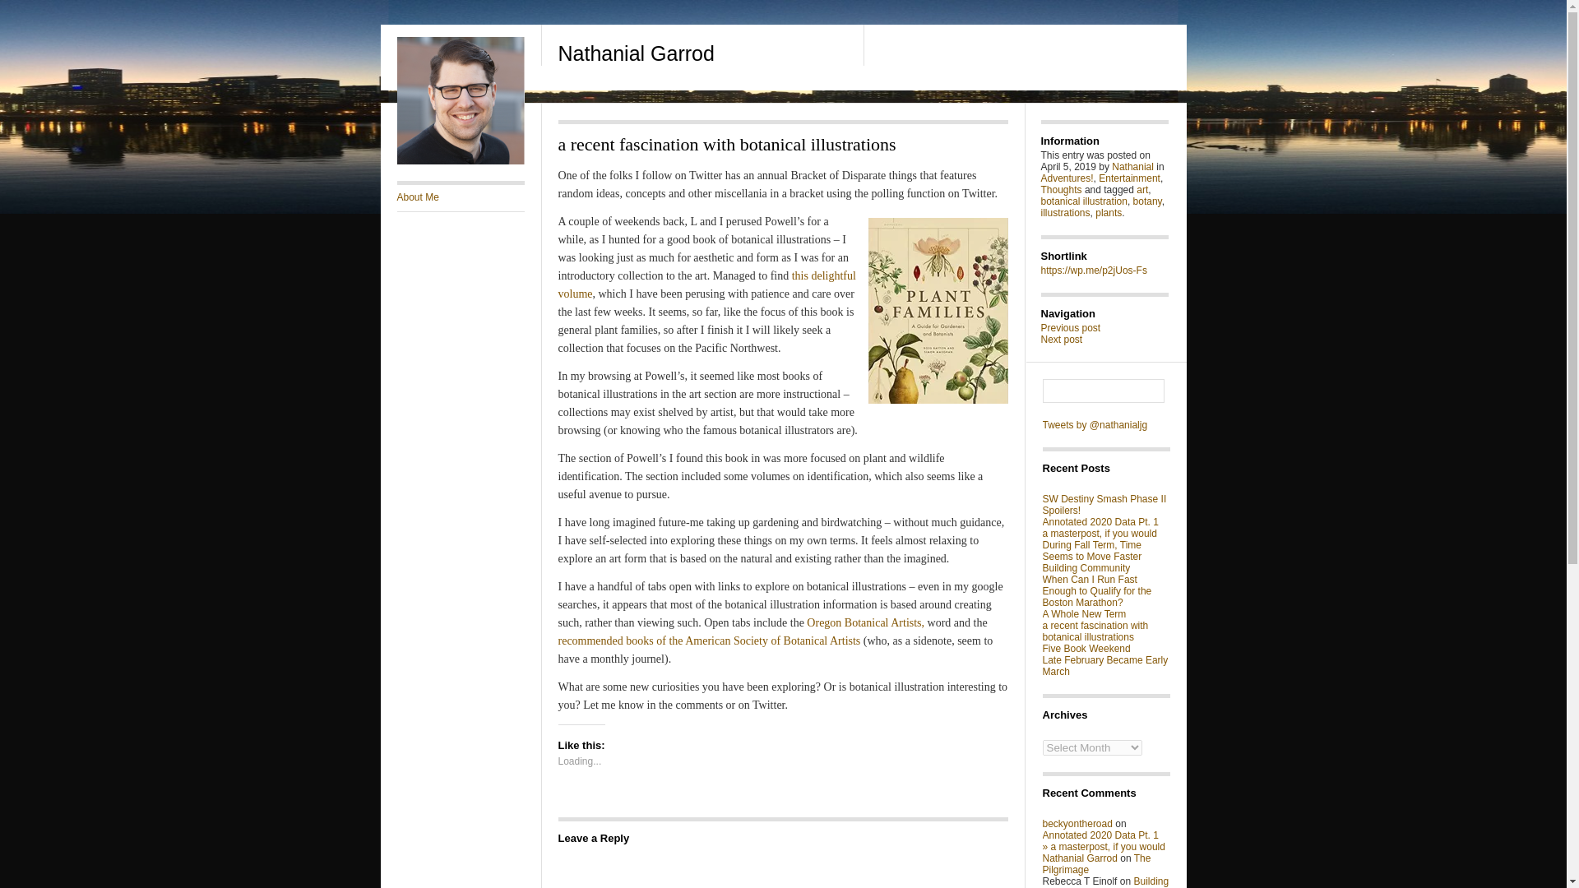  I want to click on art, so click(1141, 189).